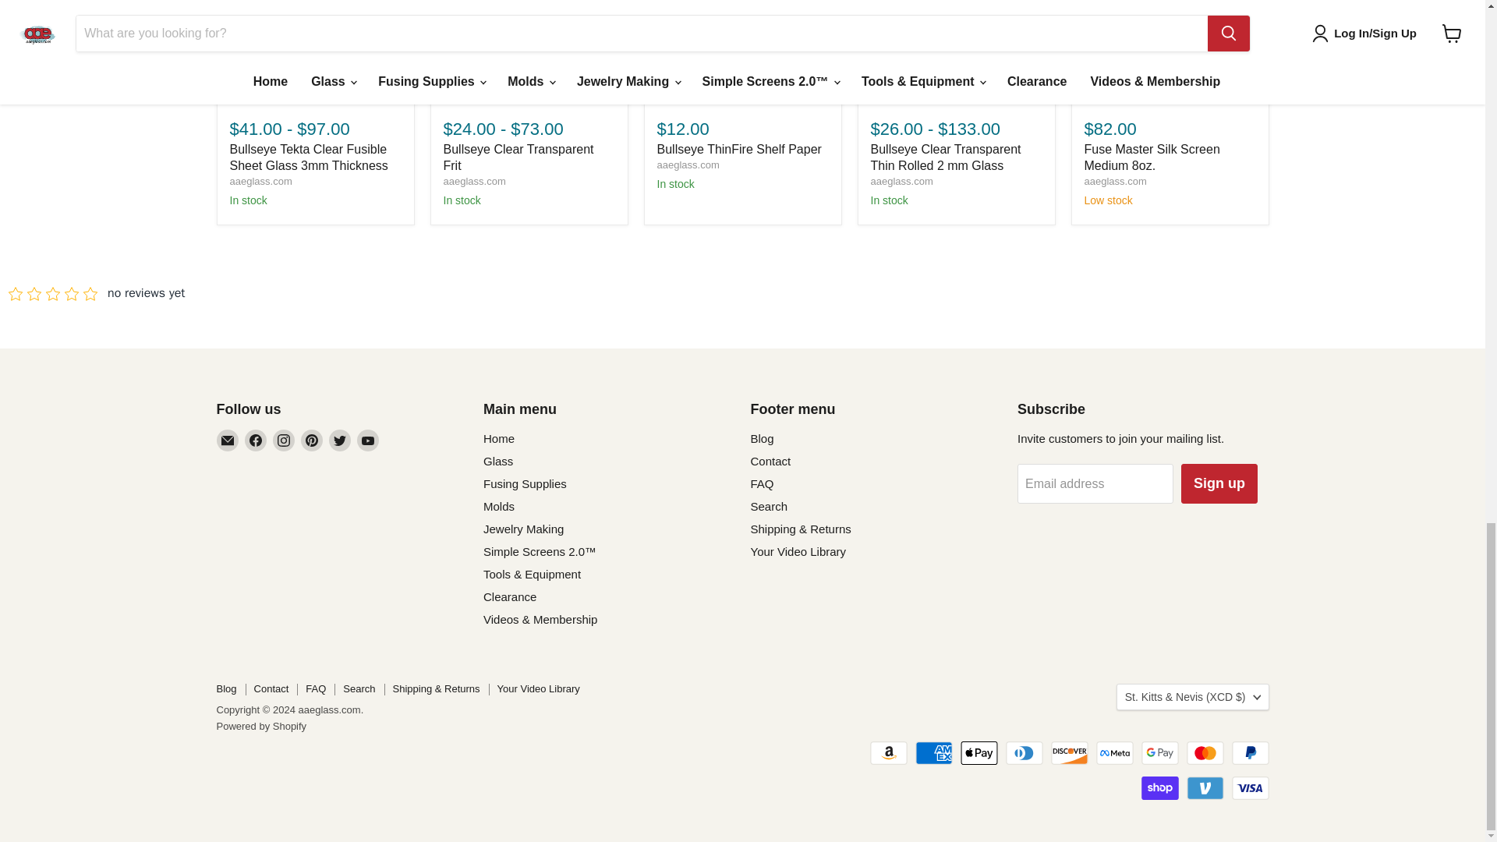 This screenshot has width=1497, height=842. What do you see at coordinates (368, 440) in the screenshot?
I see `YouTube` at bounding box center [368, 440].